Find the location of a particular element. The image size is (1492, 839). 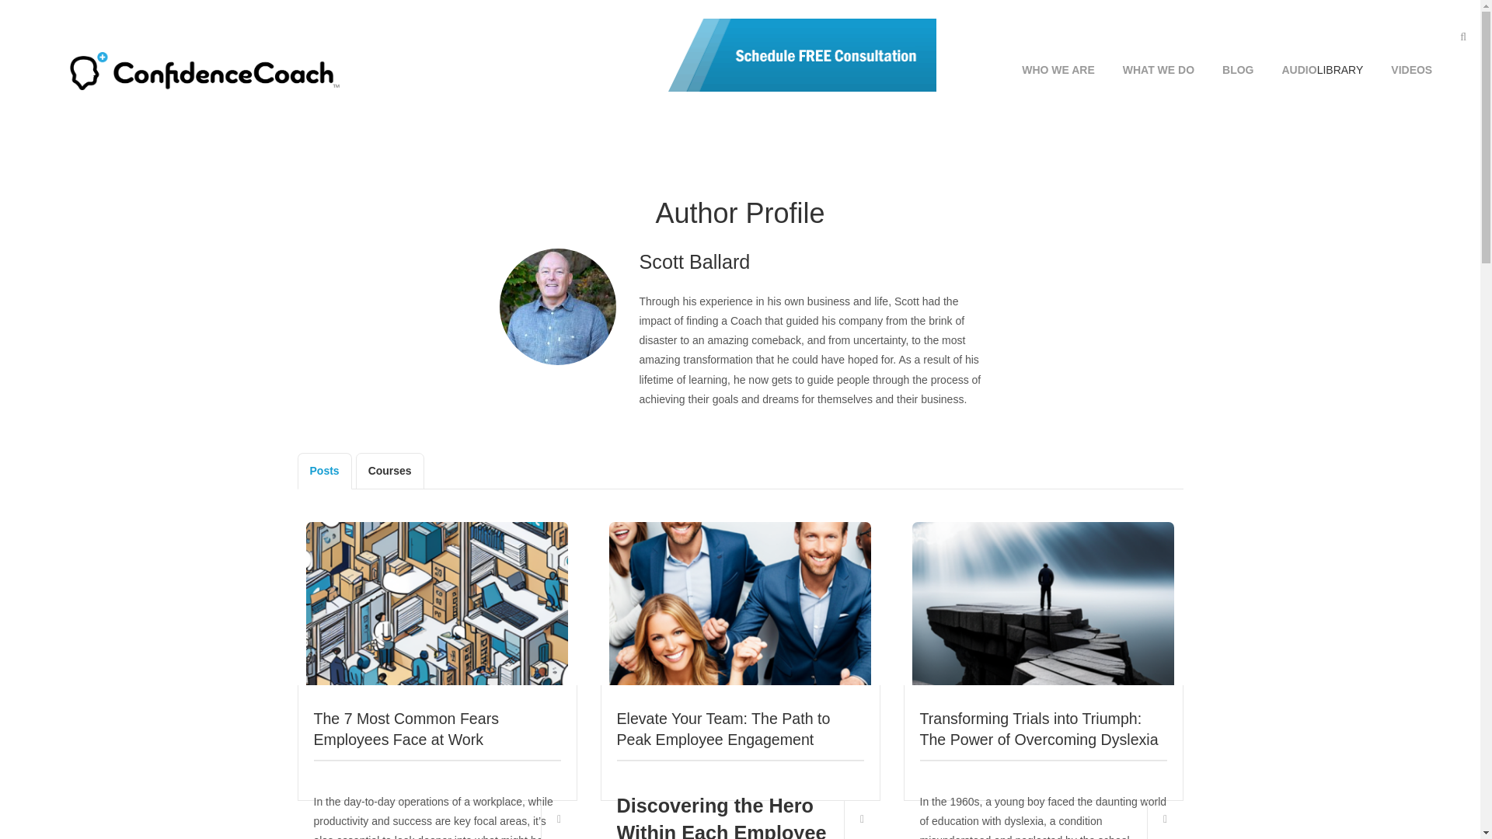

Share is located at coordinates (1165, 820).